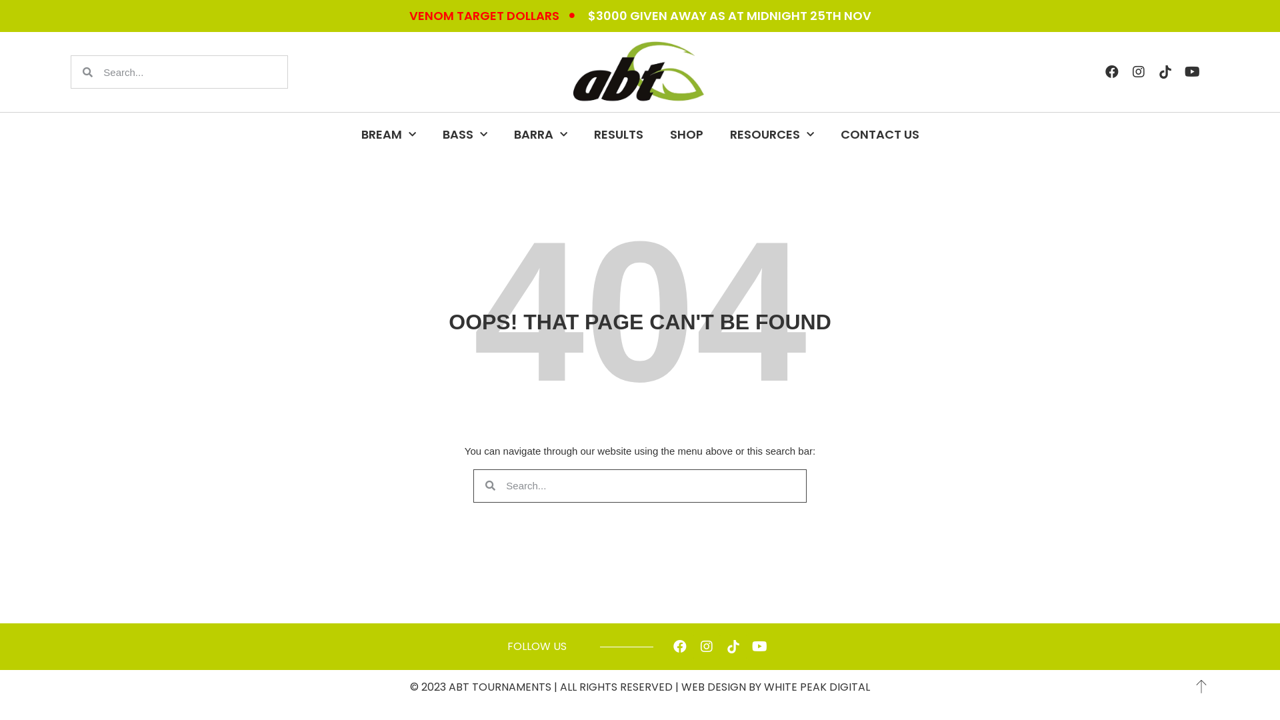  I want to click on RESULTS, so click(617, 135).